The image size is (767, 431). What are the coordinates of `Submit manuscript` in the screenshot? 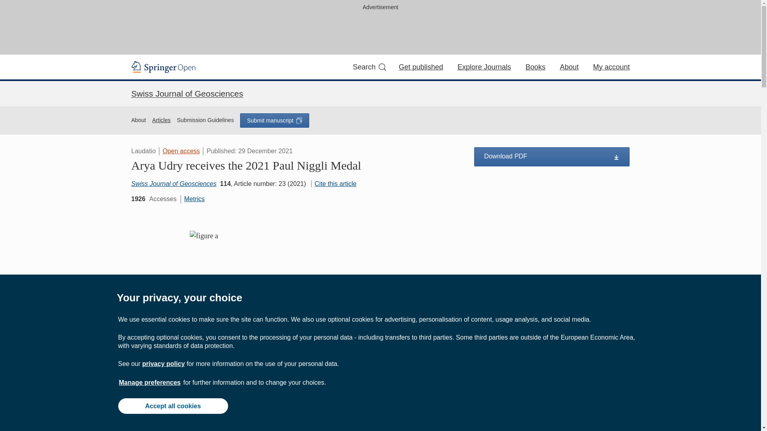 It's located at (274, 121).